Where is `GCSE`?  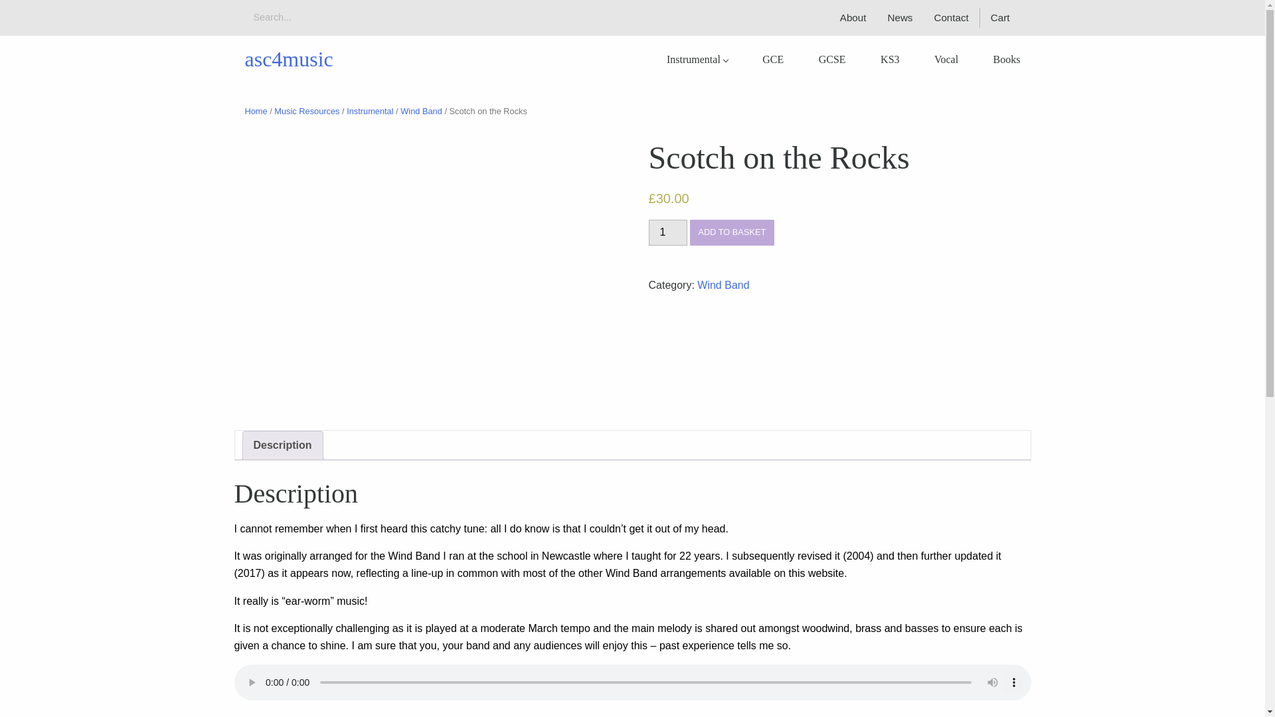 GCSE is located at coordinates (833, 60).